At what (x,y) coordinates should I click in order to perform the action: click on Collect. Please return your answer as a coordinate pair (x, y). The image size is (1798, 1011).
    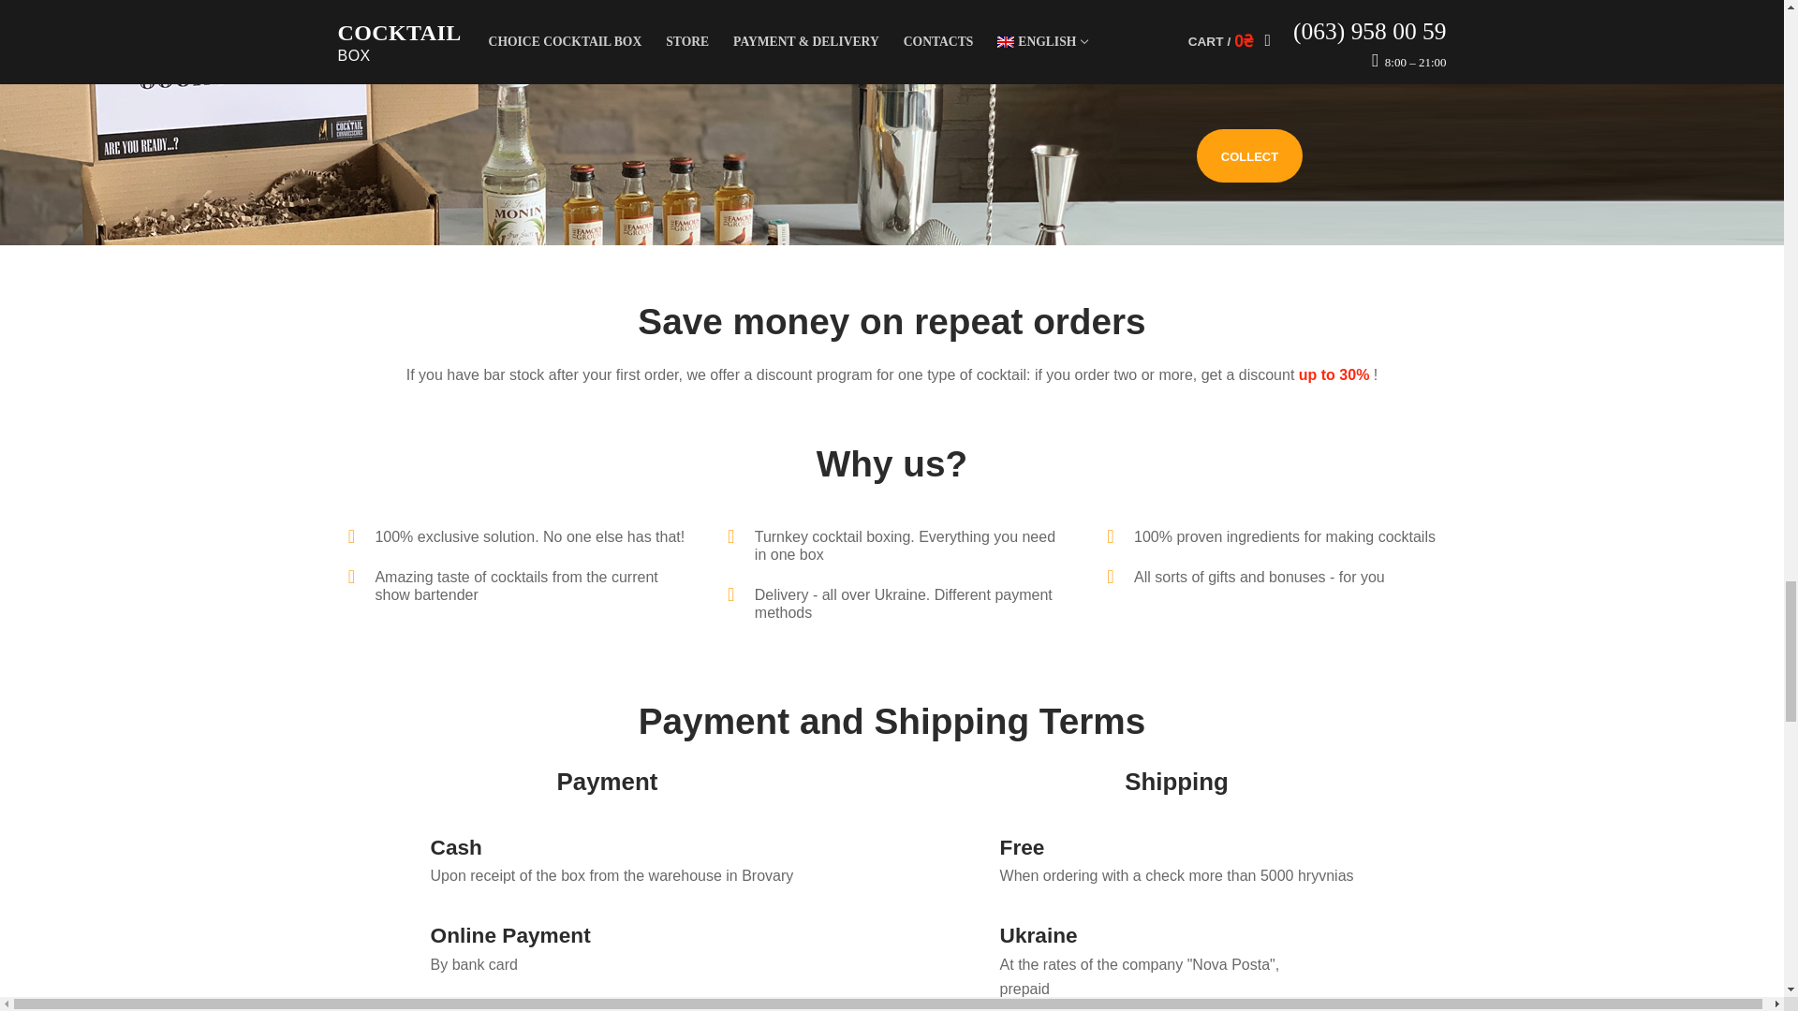
    Looking at the image, I should click on (1249, 155).